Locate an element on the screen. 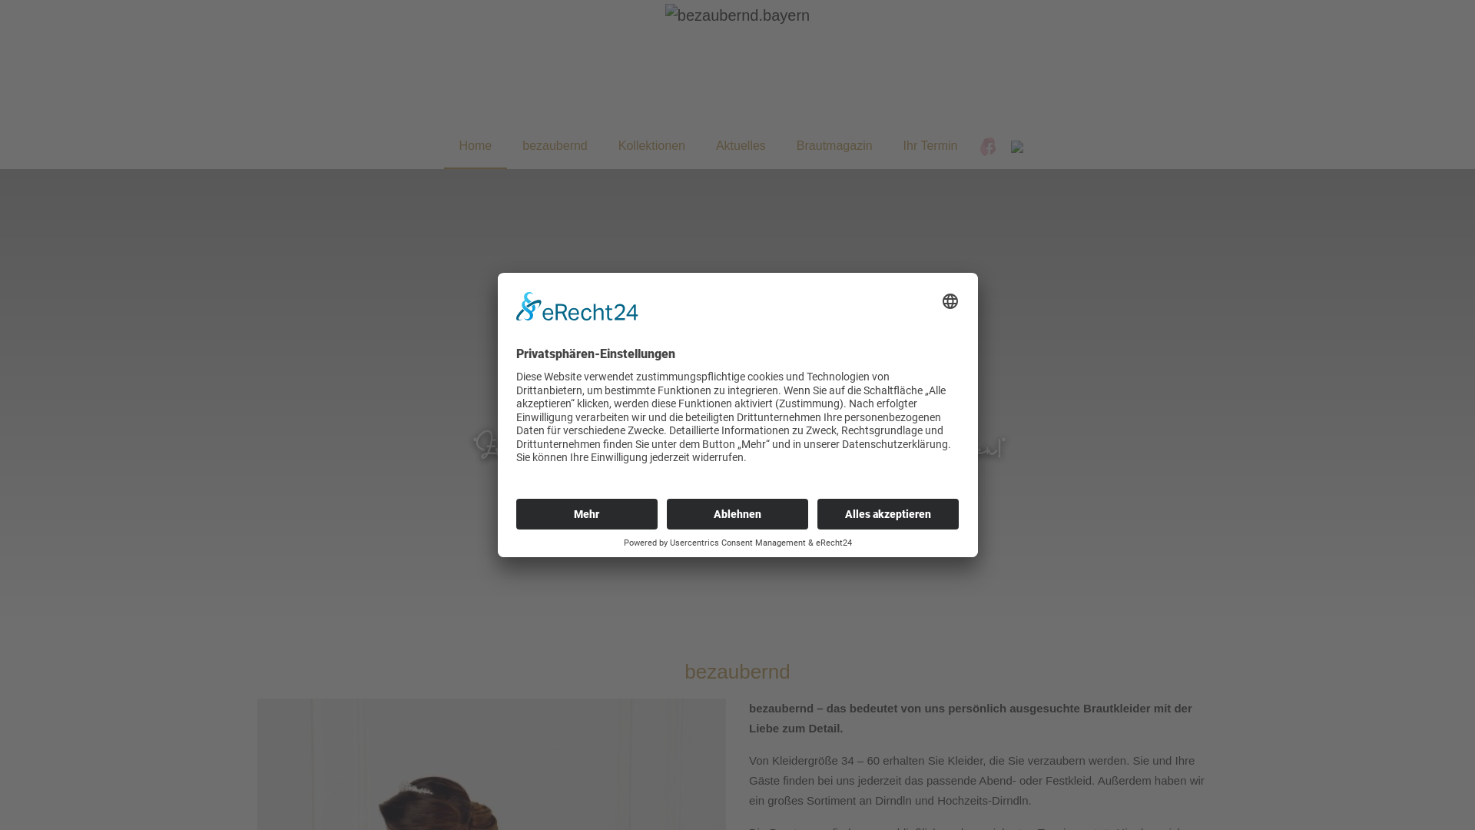 This screenshot has height=830, width=1475. Home is located at coordinates (476, 146).